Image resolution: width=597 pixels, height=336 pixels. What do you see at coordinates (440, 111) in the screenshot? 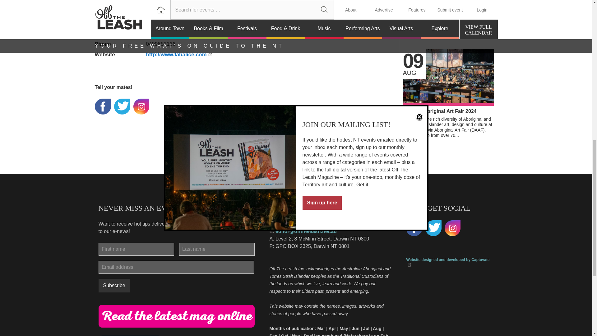
I see `Subscribe` at bounding box center [440, 111].